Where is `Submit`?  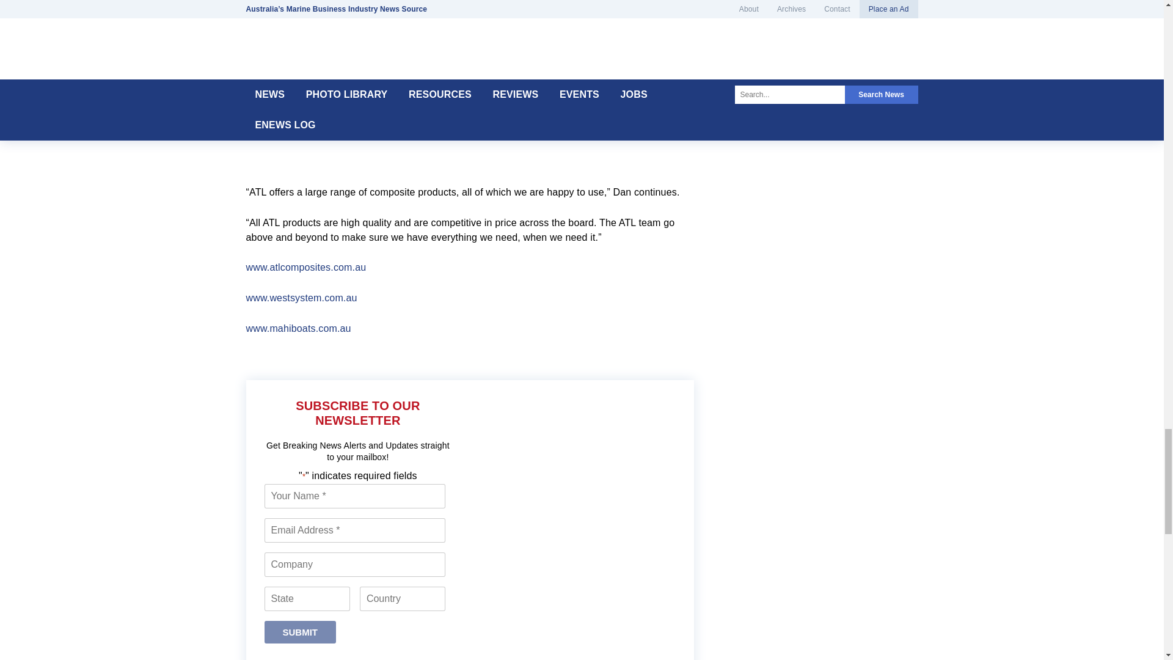 Submit is located at coordinates (301, 632).